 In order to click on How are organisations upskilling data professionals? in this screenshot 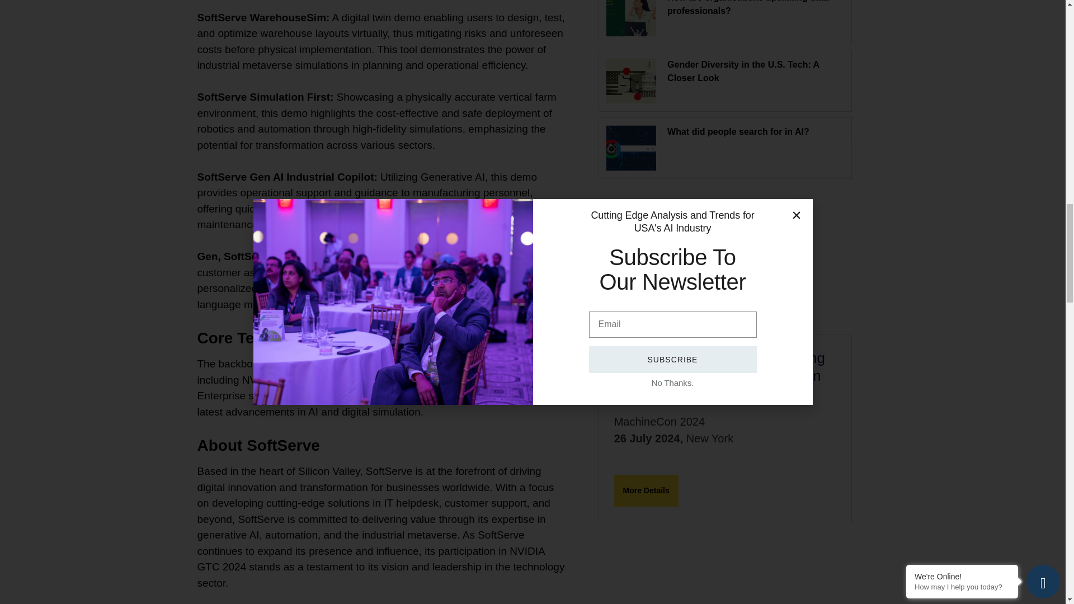, I will do `click(747, 8)`.